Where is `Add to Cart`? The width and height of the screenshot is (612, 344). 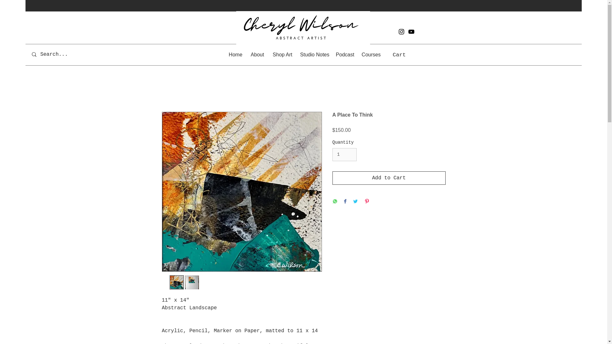
Add to Cart is located at coordinates (389, 178).